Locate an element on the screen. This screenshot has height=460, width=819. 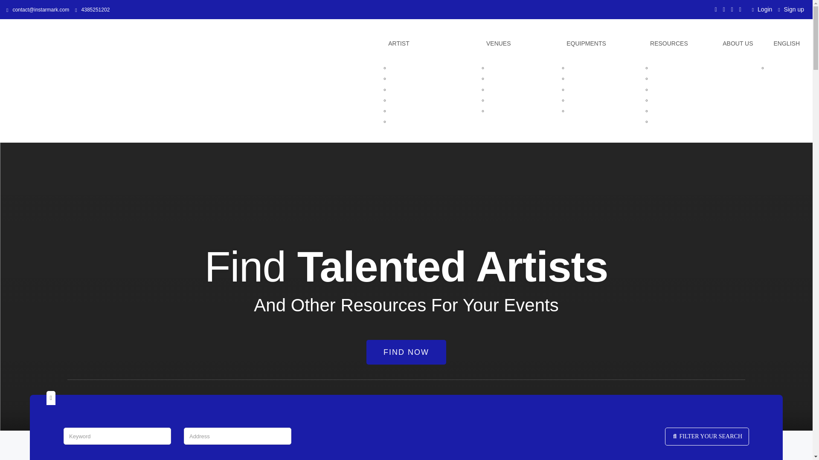
ARTIST is located at coordinates (431, 43).